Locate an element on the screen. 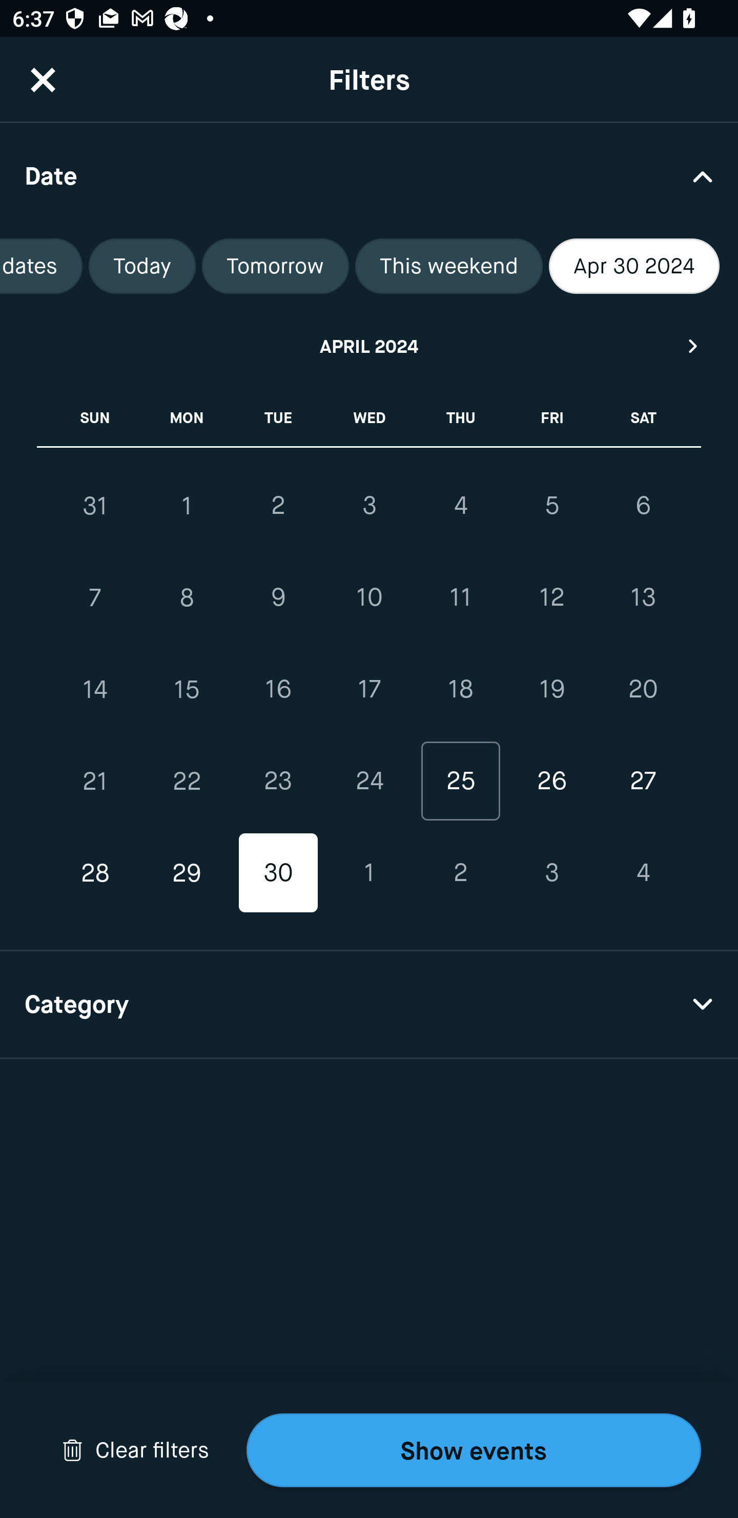  2 is located at coordinates (460, 873).